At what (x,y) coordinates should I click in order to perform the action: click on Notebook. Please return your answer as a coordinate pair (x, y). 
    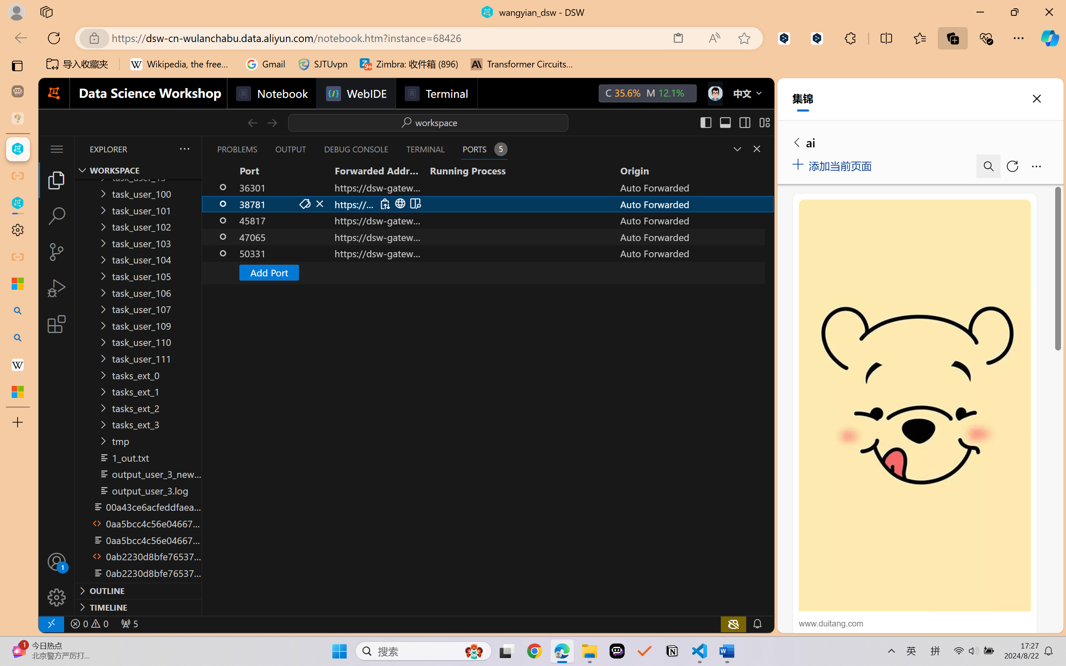
    Looking at the image, I should click on (271, 93).